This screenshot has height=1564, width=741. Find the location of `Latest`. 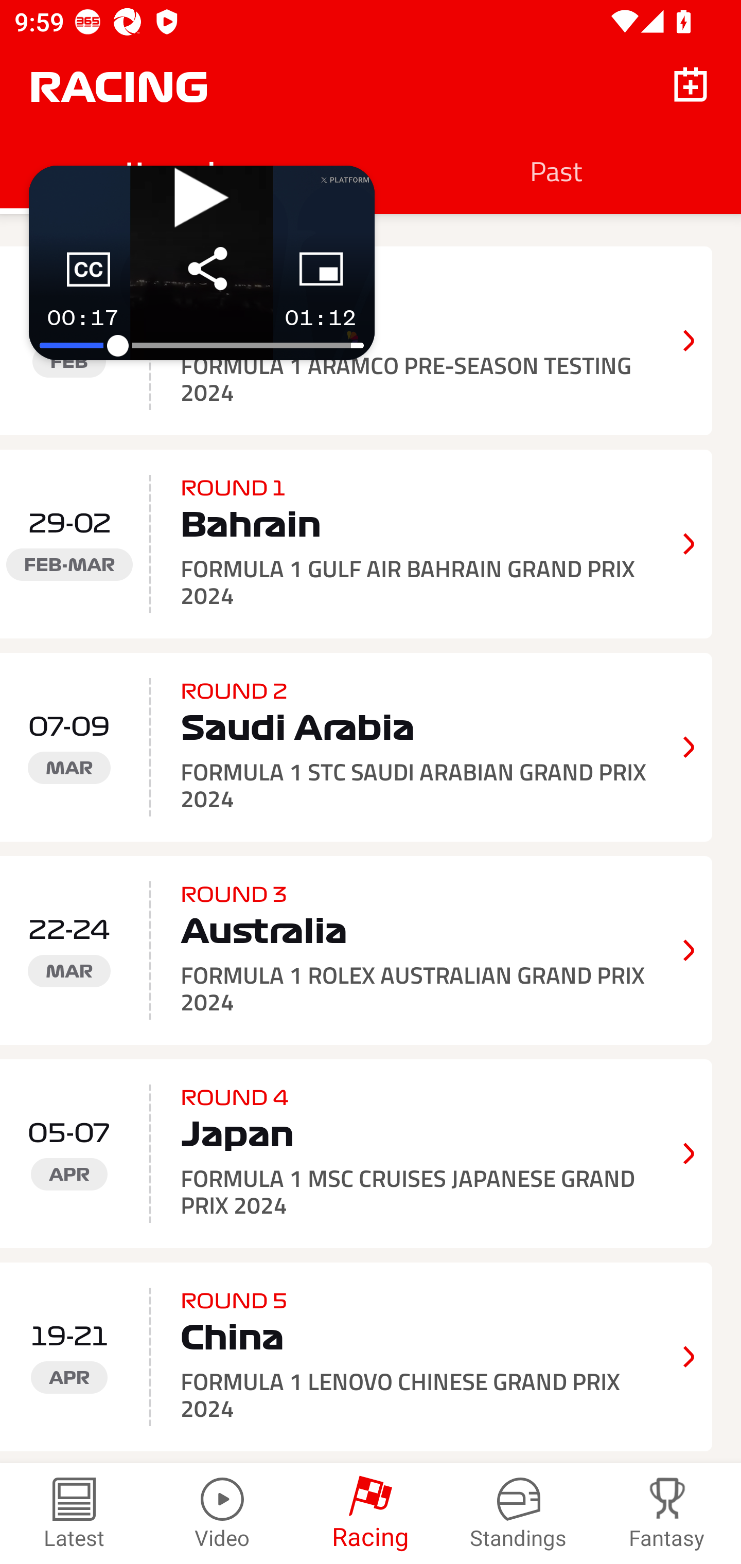

Latest is located at coordinates (74, 1514).